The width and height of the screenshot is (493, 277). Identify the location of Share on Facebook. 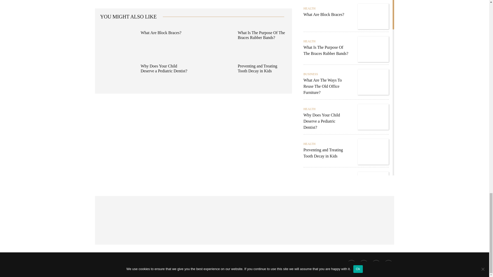
(351, 265).